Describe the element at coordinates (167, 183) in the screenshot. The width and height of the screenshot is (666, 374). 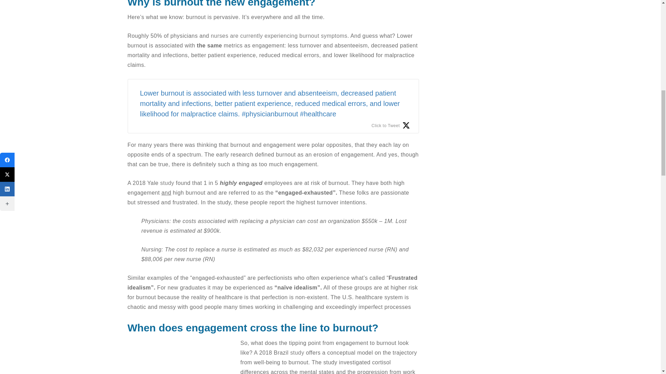
I see `study` at that location.